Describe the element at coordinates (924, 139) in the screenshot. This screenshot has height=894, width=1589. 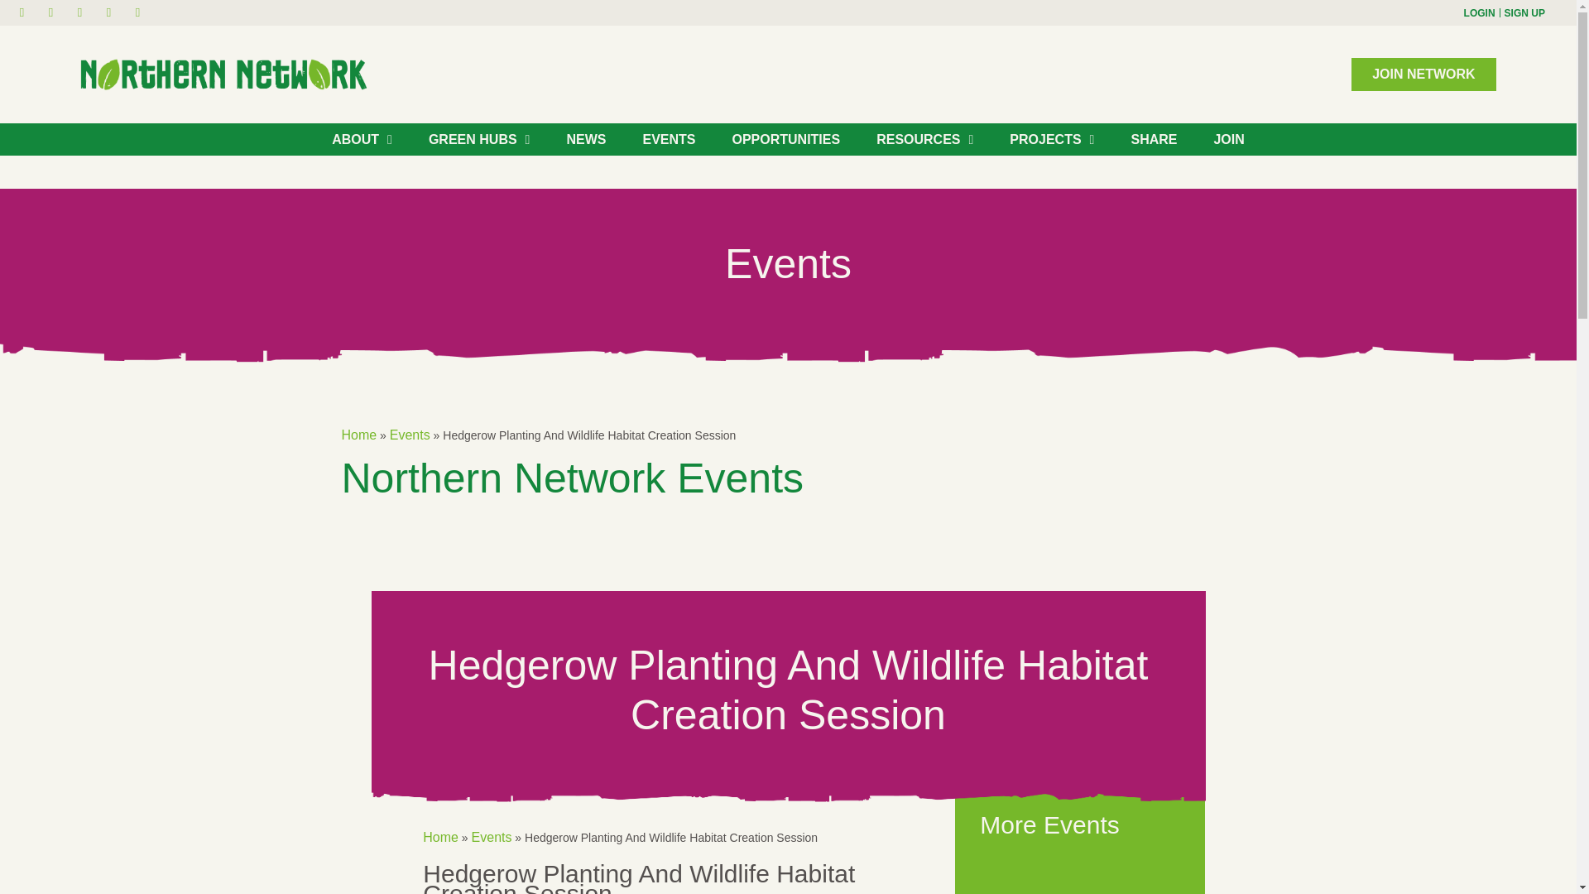
I see `RESOURCES` at that location.